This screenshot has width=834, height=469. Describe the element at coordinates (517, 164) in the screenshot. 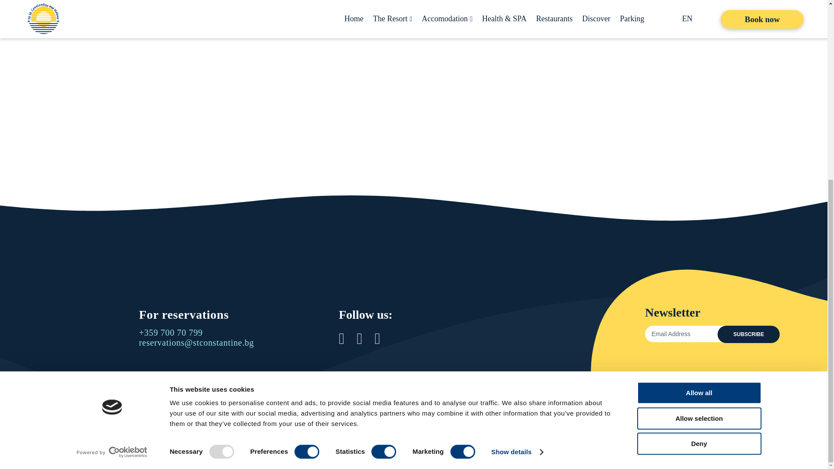

I see `Show details` at that location.